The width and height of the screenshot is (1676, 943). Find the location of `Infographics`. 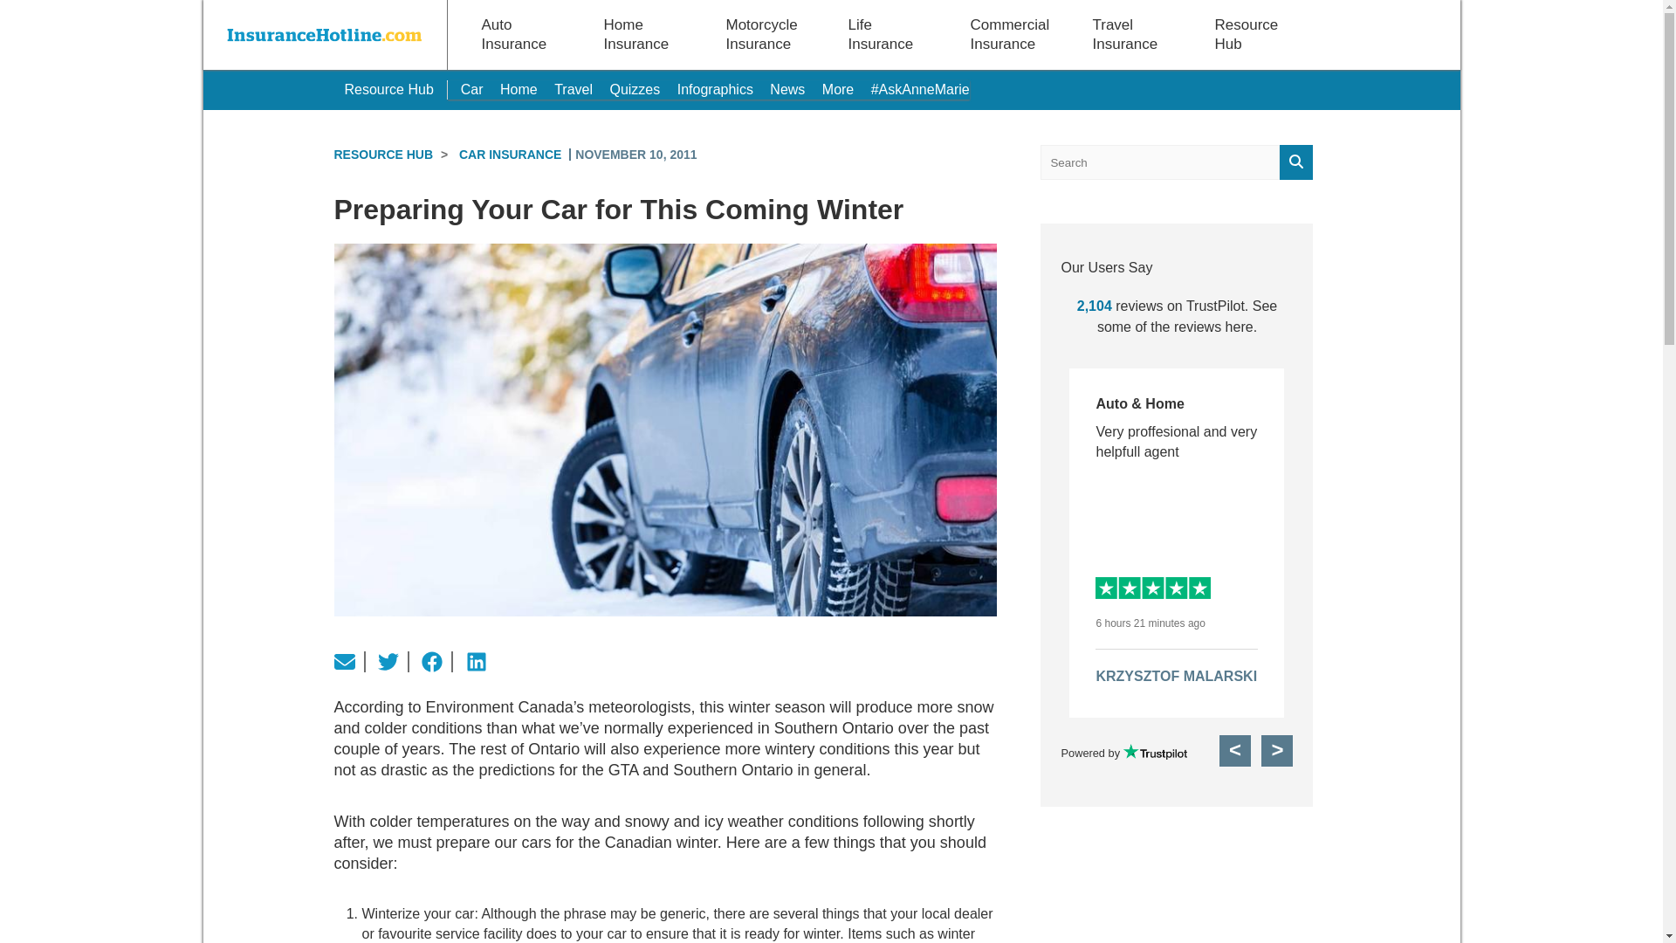

Infographics is located at coordinates (714, 89).